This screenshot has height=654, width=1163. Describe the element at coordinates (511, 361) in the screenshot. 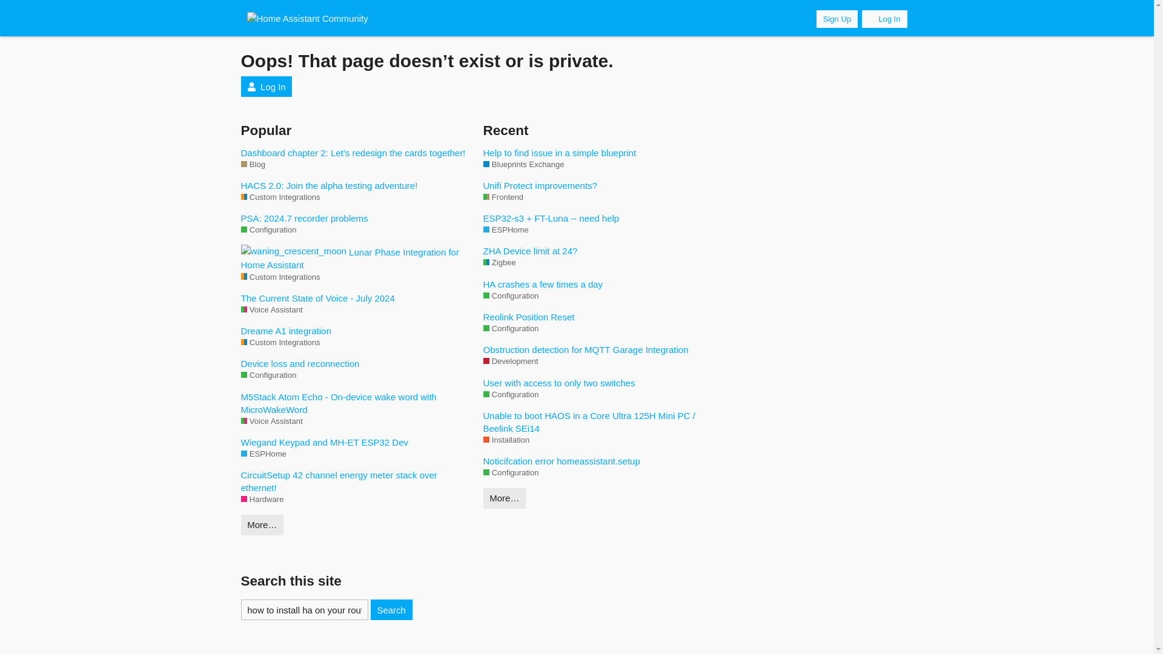

I see `Development` at that location.